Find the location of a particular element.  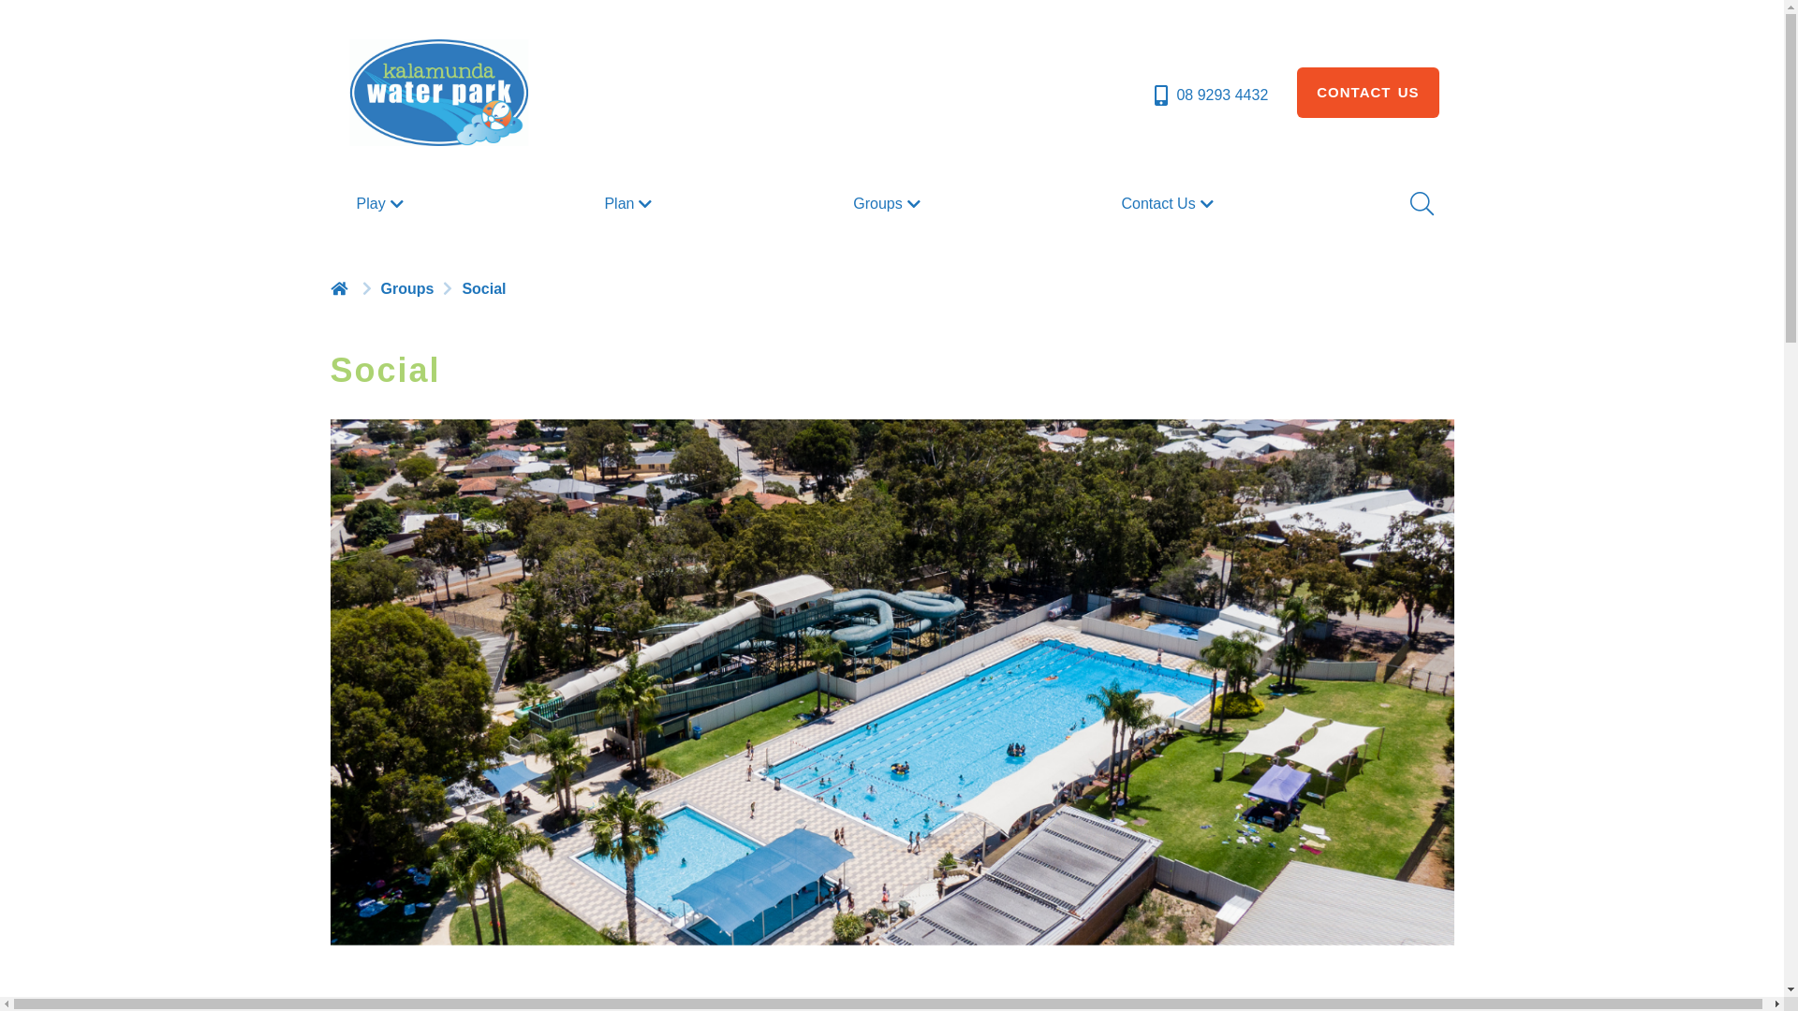

Contact Us is located at coordinates (1171, 204).